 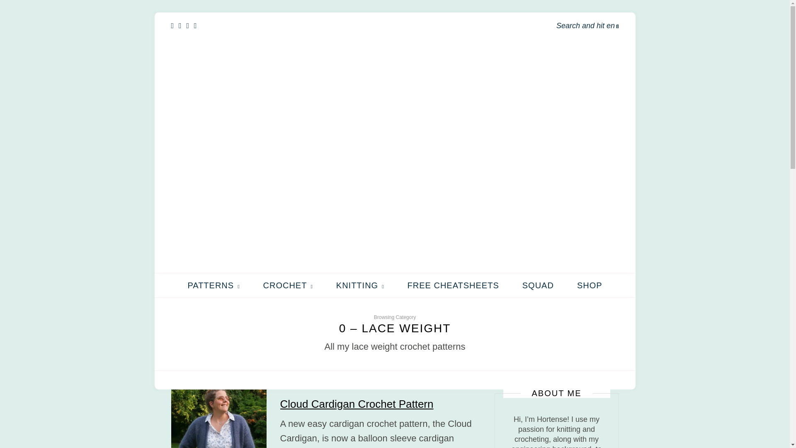 I want to click on KNITTING, so click(x=360, y=286).